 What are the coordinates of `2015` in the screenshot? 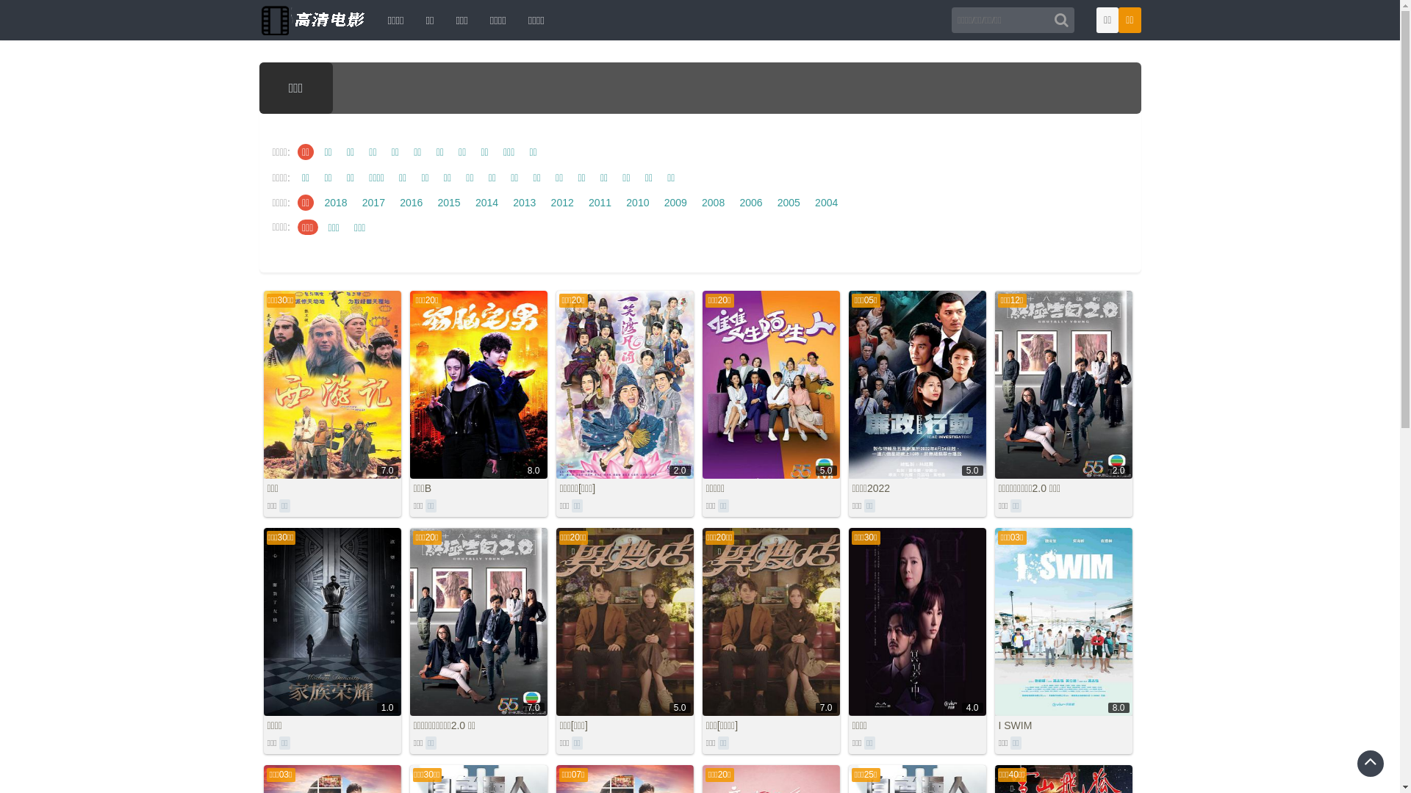 It's located at (448, 203).